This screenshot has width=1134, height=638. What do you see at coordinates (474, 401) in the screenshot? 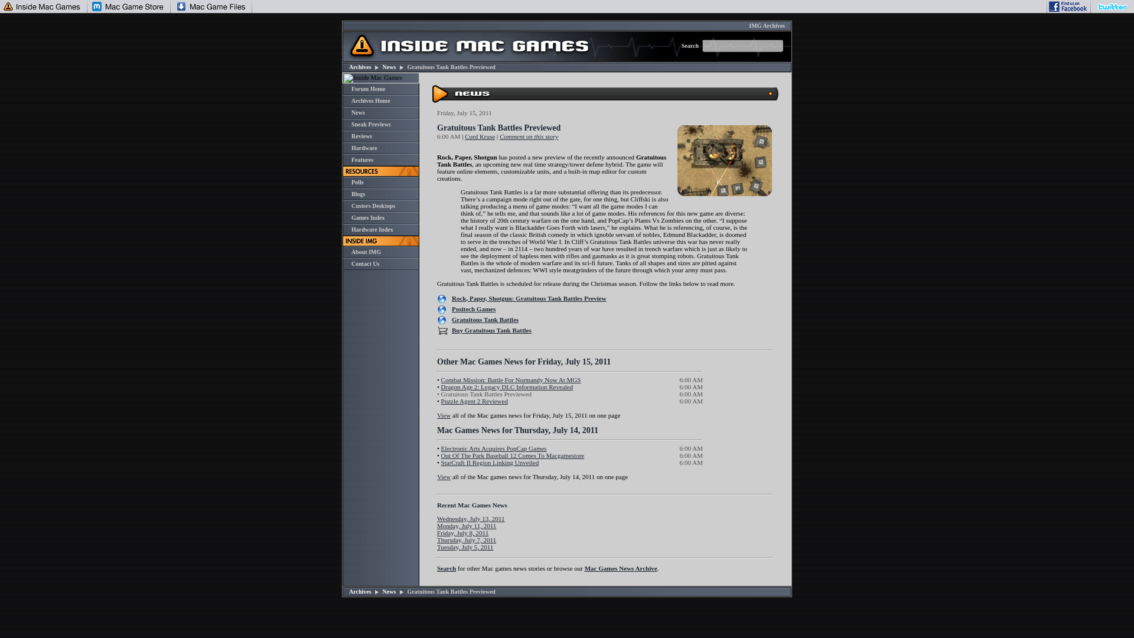
I see `Puzzle Agent 2 Reviewed` at bounding box center [474, 401].